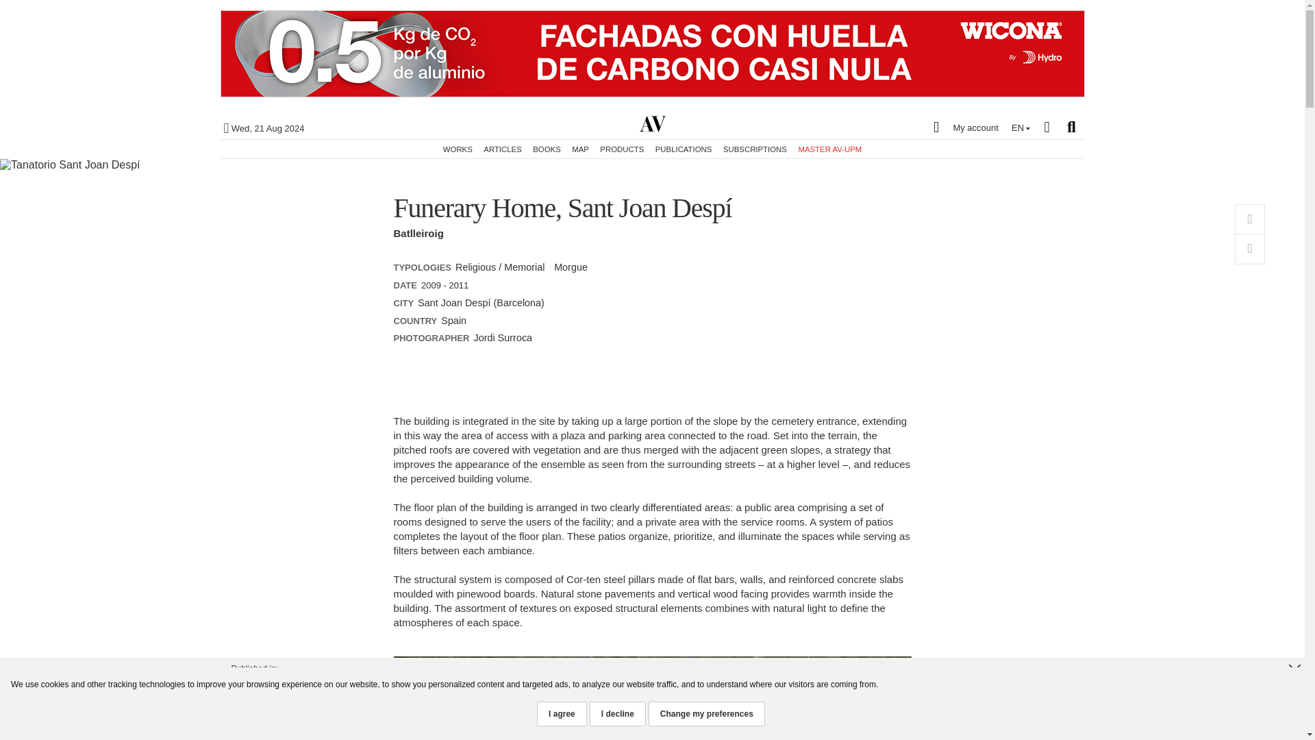 This screenshot has width=1315, height=740. I want to click on I agree, so click(562, 713).